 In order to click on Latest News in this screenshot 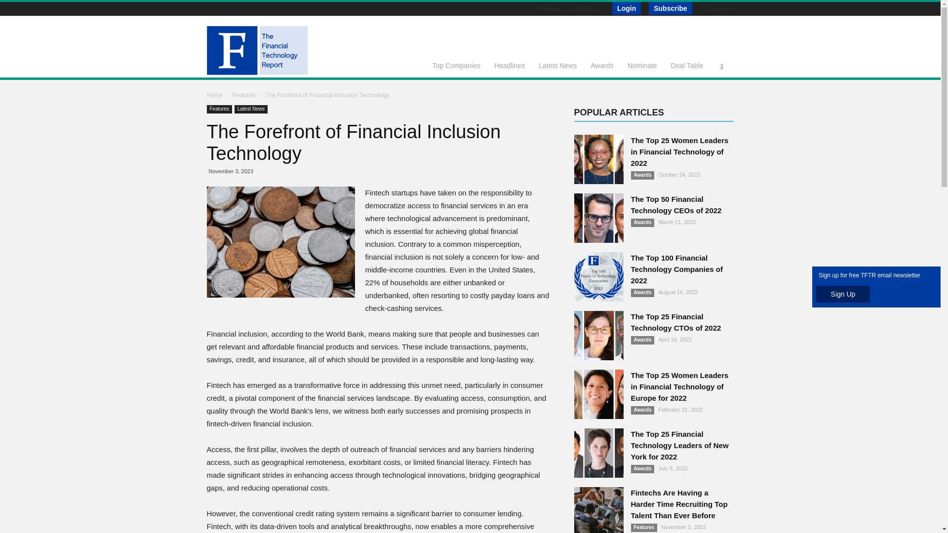, I will do `click(251, 109)`.